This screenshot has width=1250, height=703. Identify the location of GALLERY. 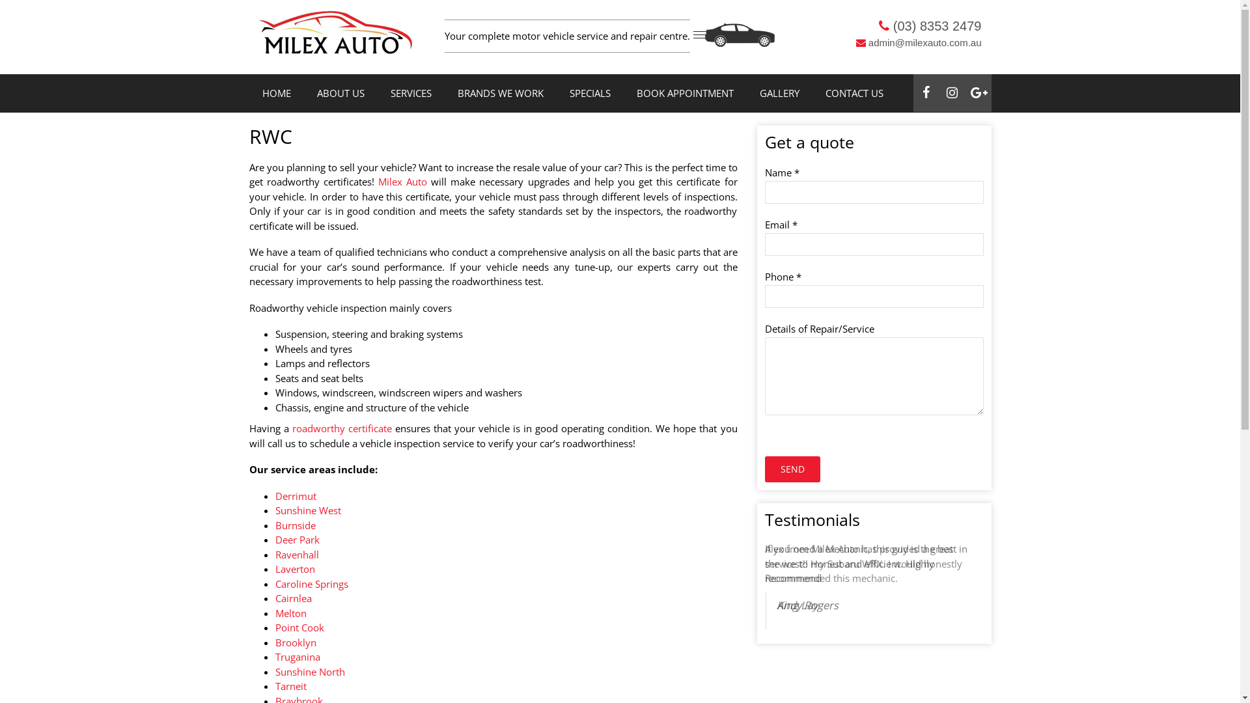
(779, 94).